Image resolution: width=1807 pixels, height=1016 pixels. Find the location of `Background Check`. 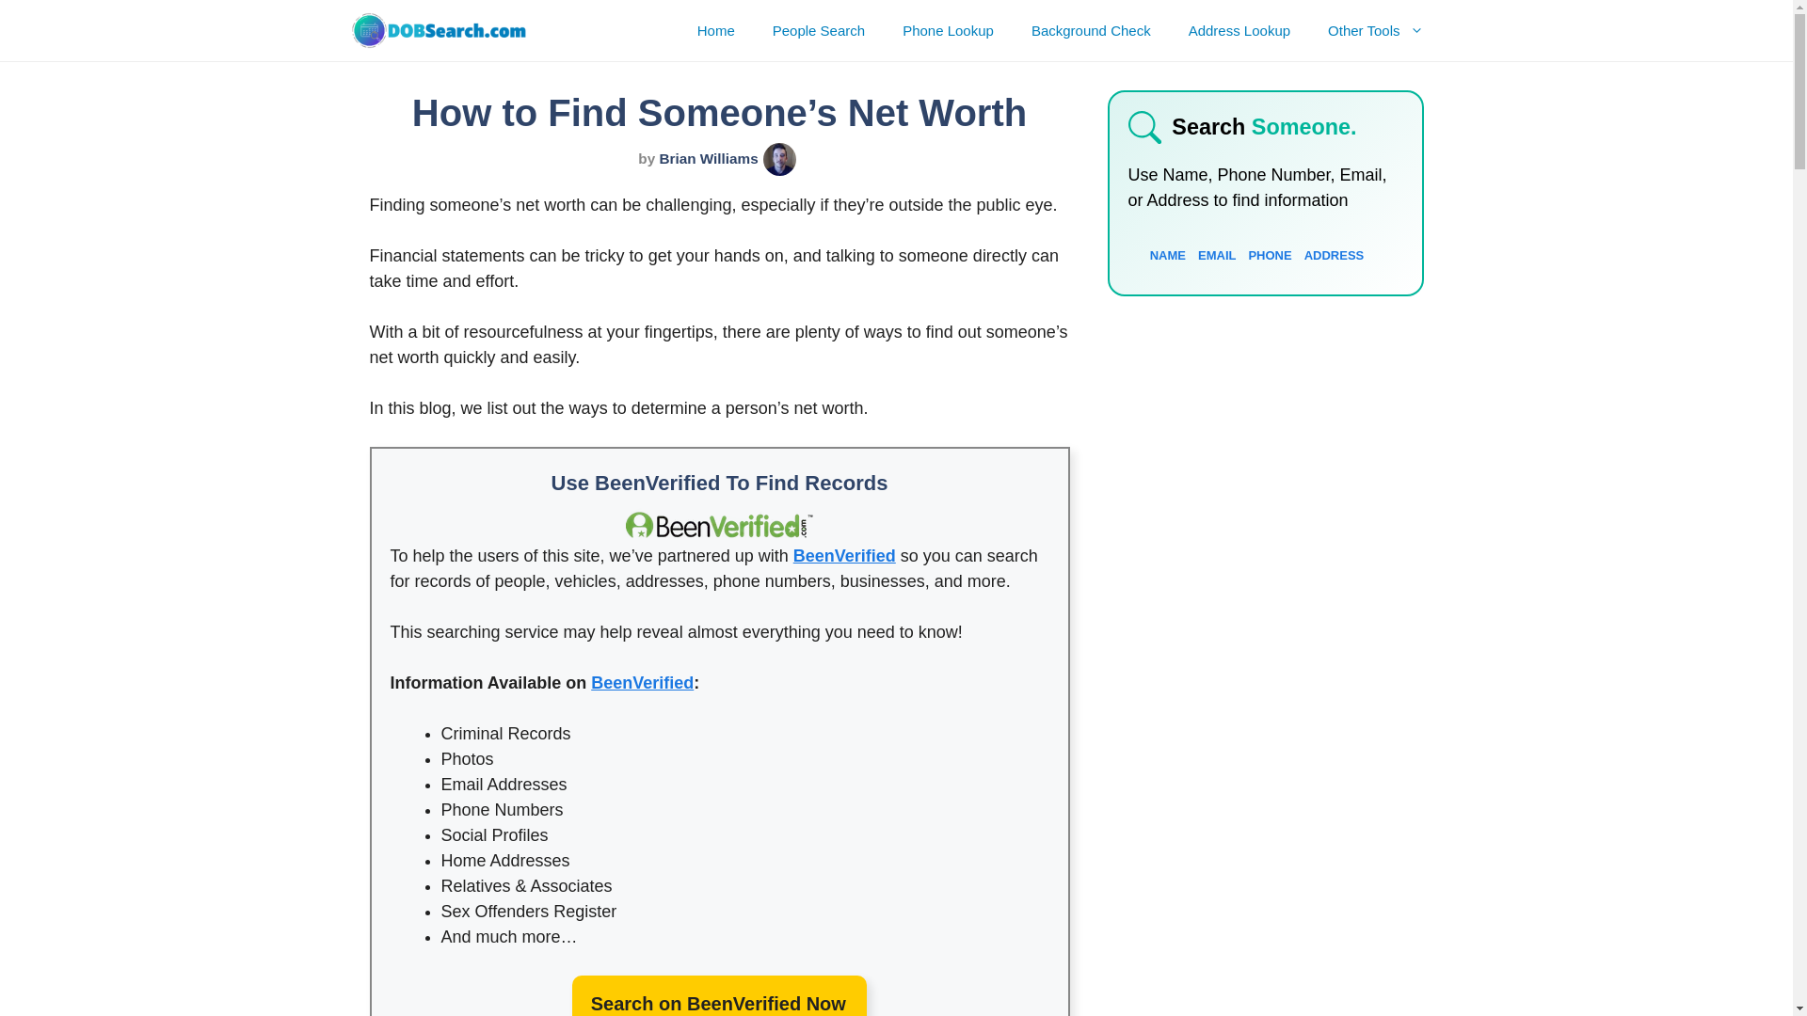

Background Check is located at coordinates (1090, 30).